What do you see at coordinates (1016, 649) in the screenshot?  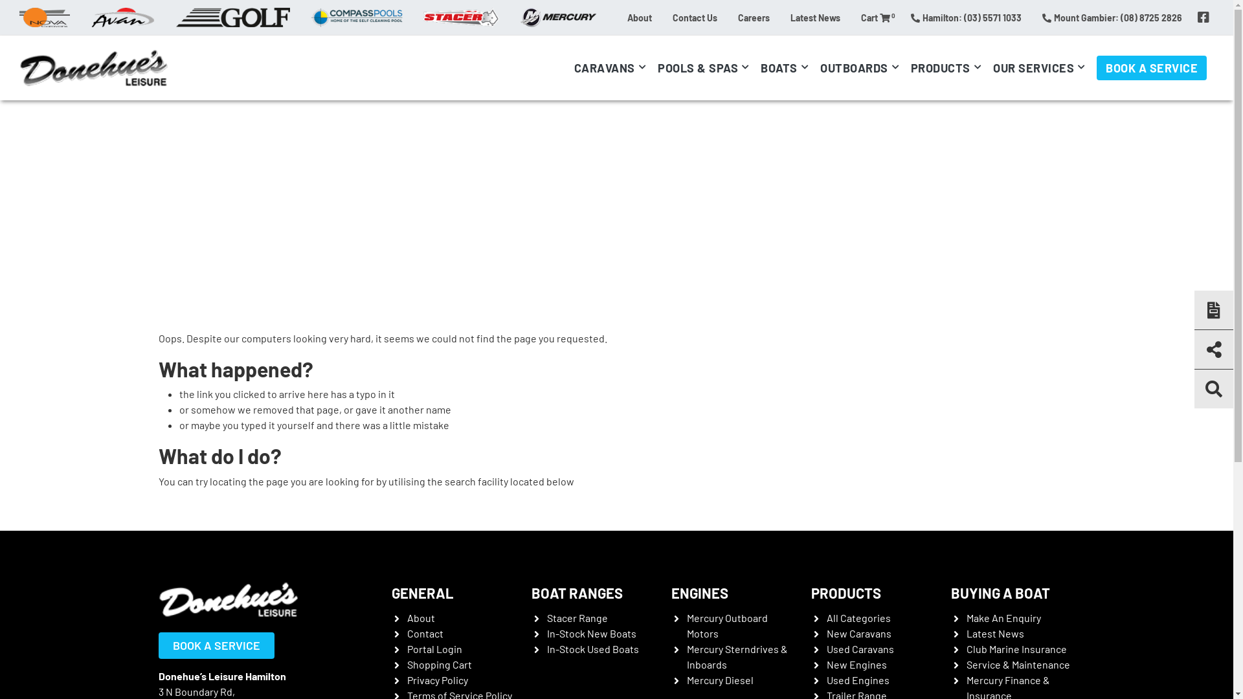 I see `Club Marine Insurance` at bounding box center [1016, 649].